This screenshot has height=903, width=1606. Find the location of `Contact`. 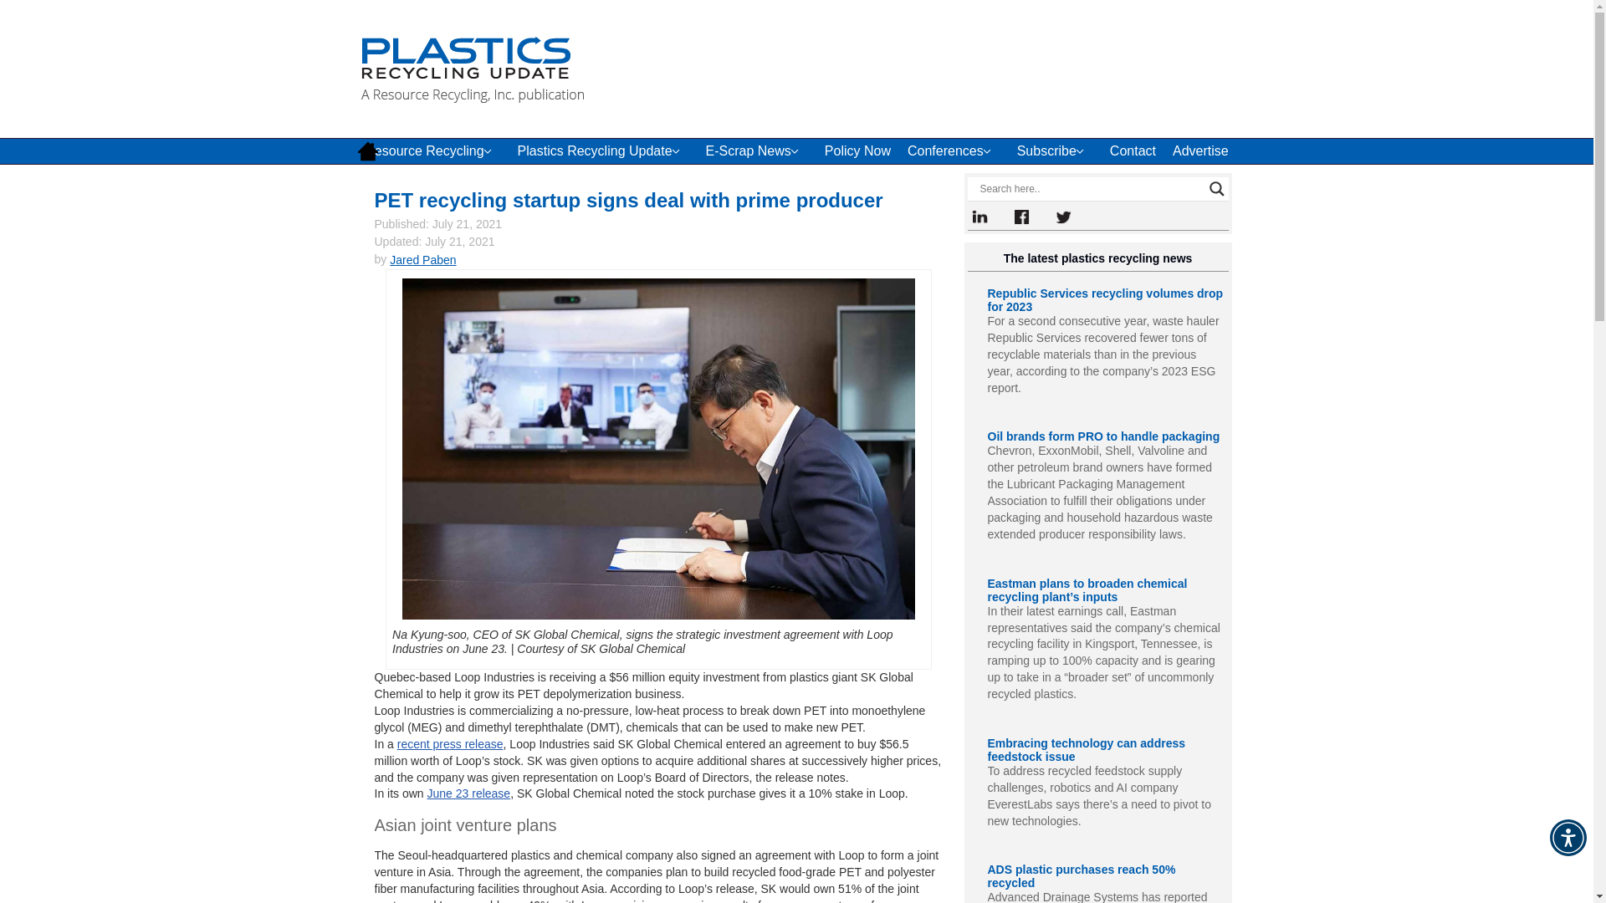

Contact is located at coordinates (1133, 150).